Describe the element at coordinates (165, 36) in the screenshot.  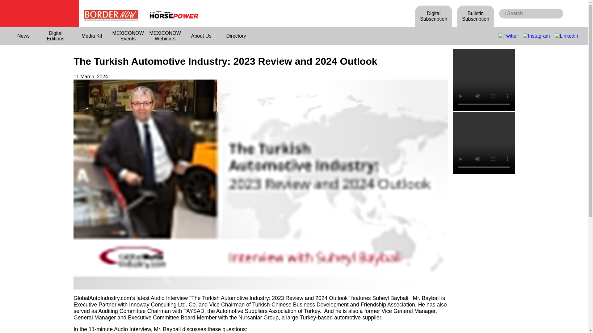
I see `MEXICONOW Webinars` at that location.